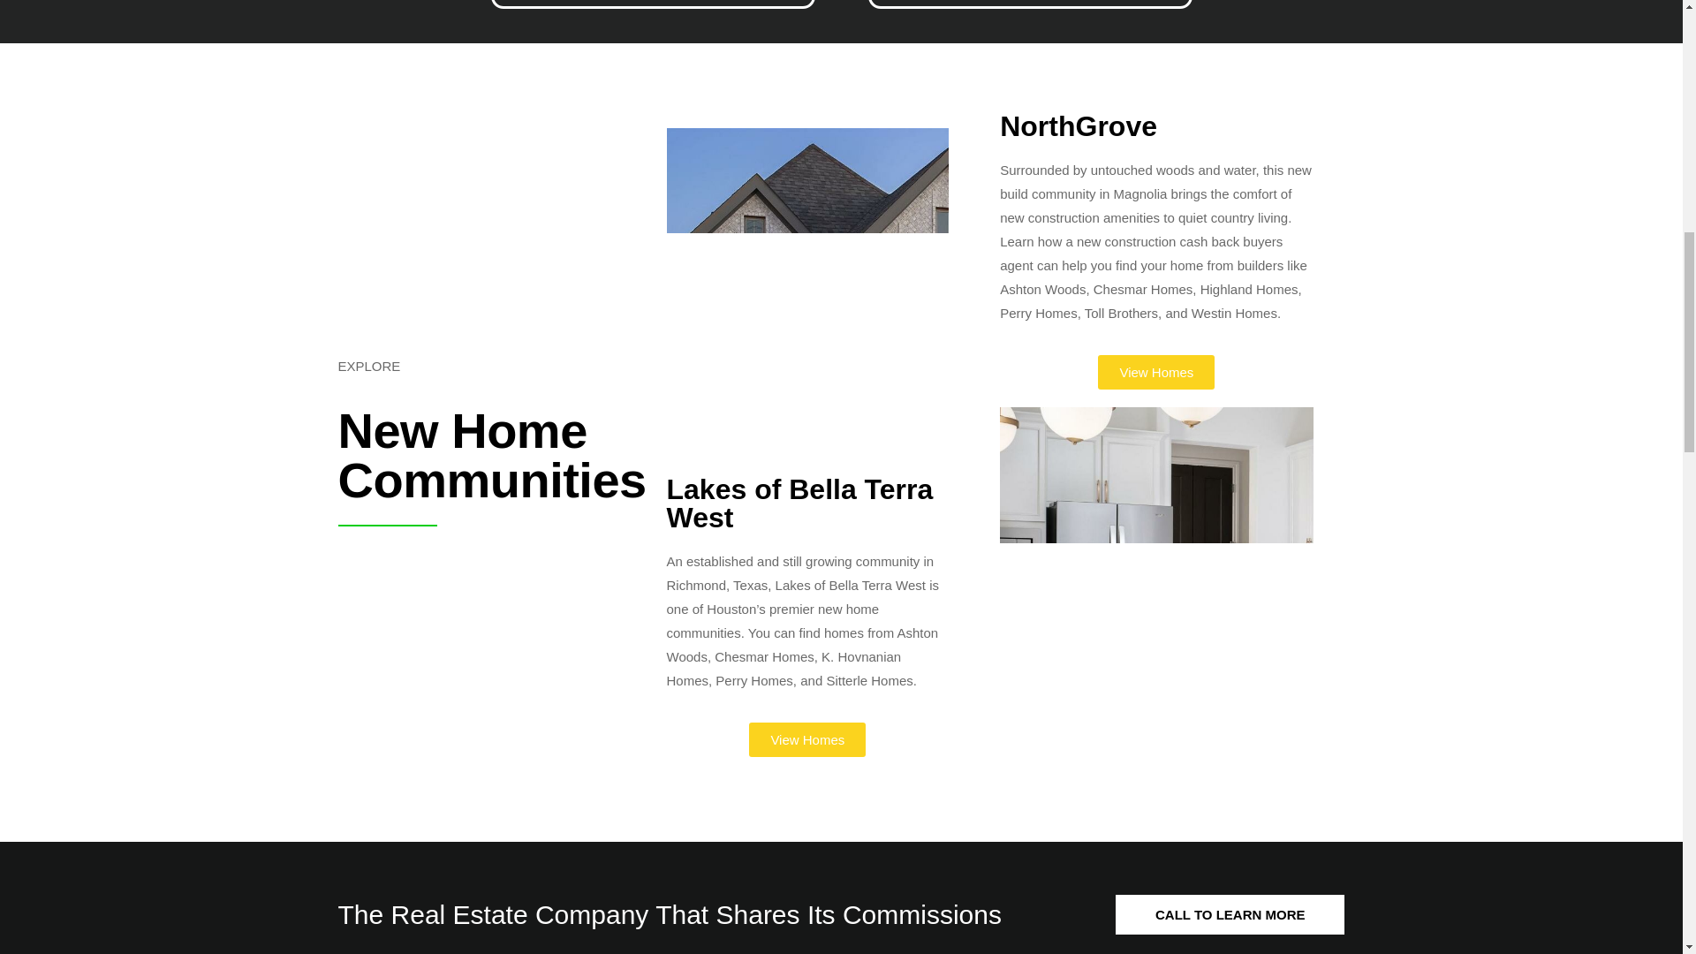  Describe the element at coordinates (799, 503) in the screenshot. I see `Lakes of Bella Terra West` at that location.